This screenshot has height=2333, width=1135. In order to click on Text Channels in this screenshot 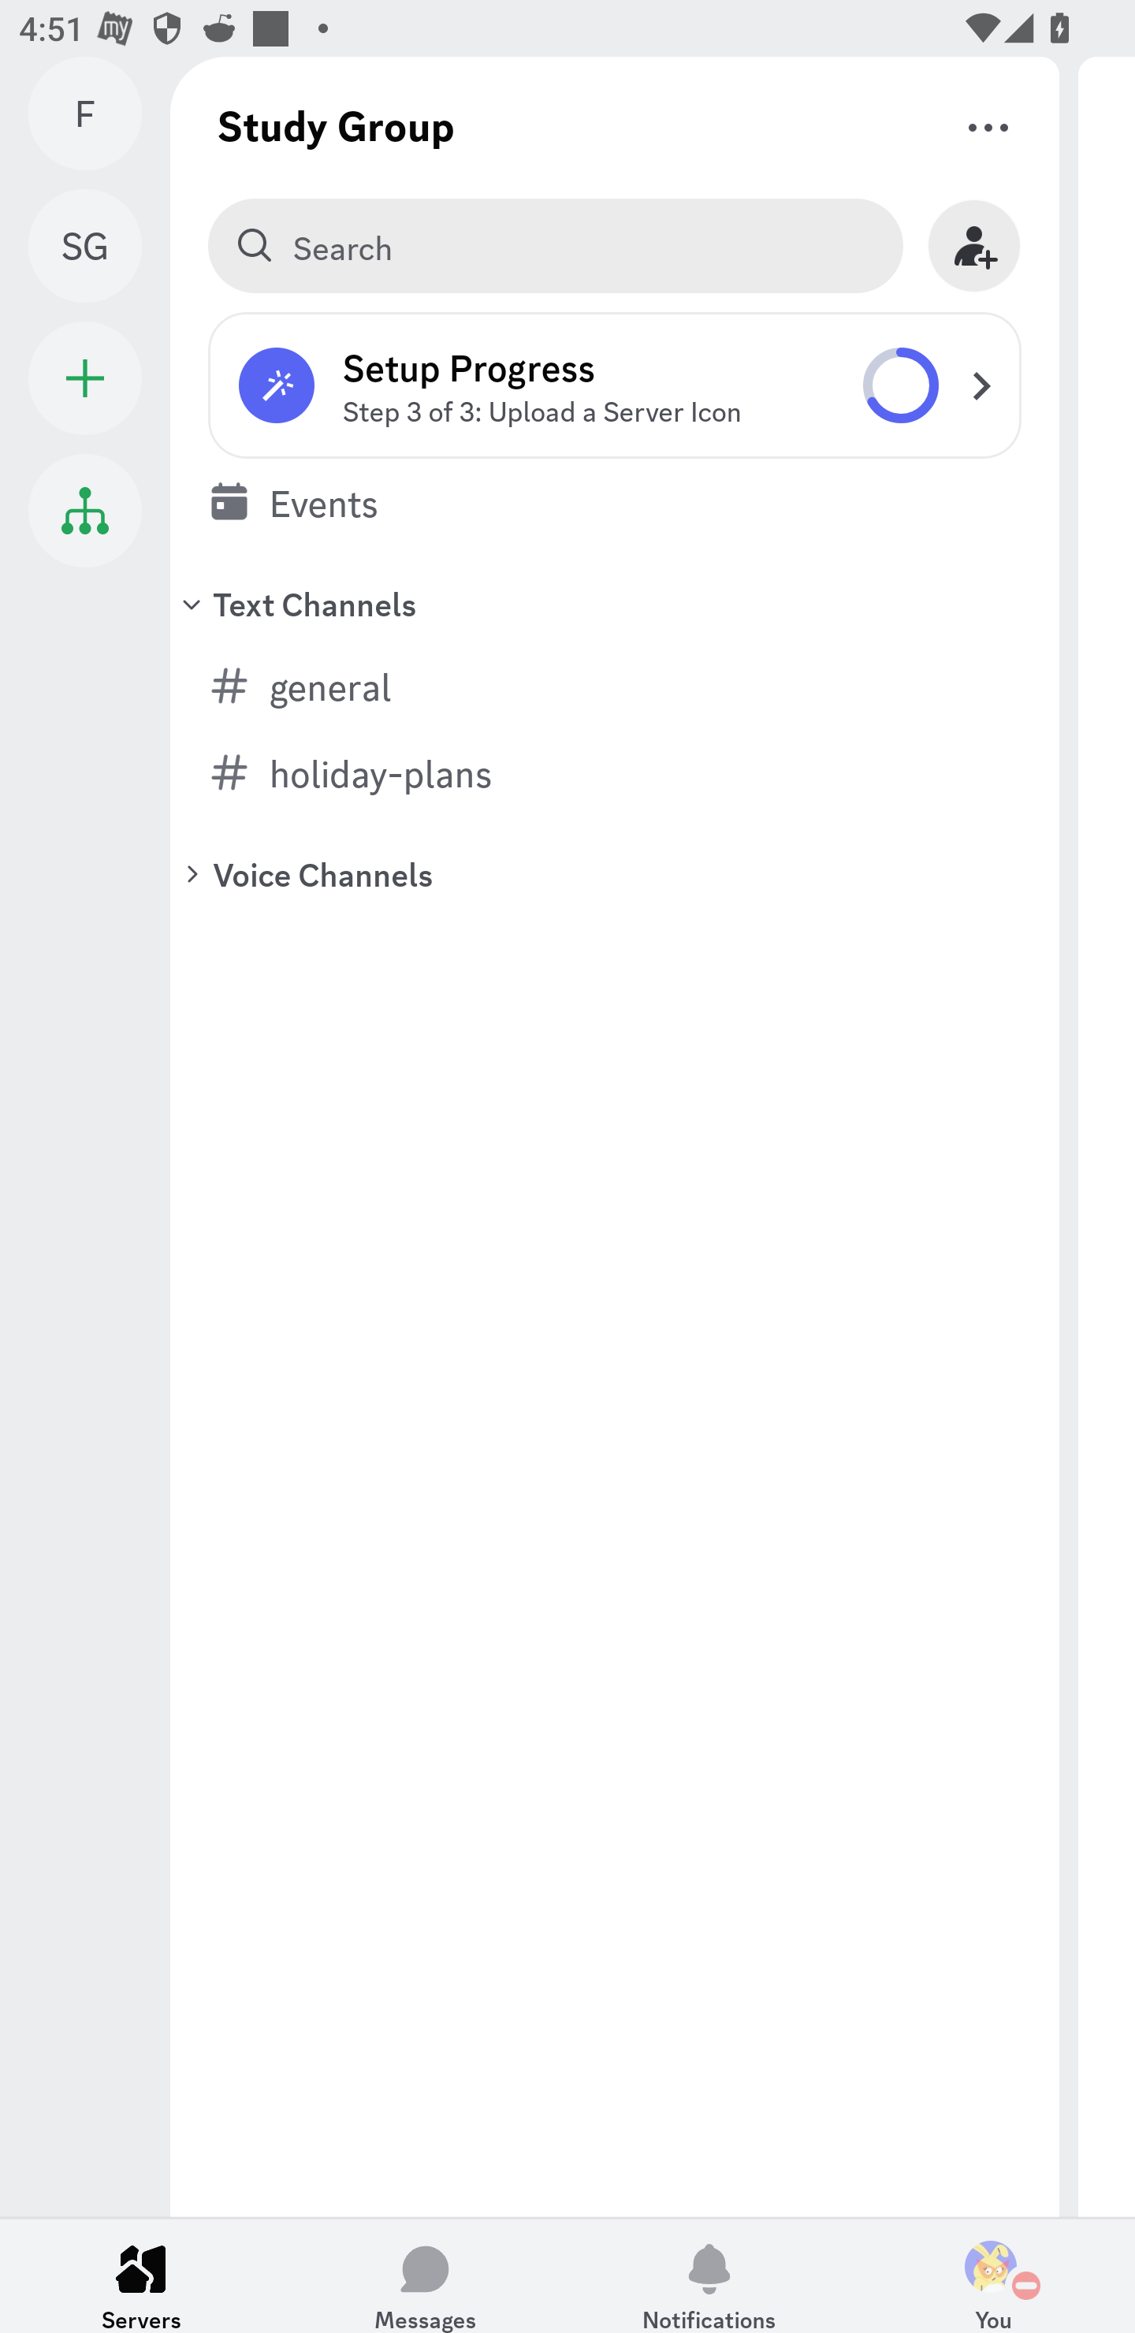, I will do `click(615, 603)`.